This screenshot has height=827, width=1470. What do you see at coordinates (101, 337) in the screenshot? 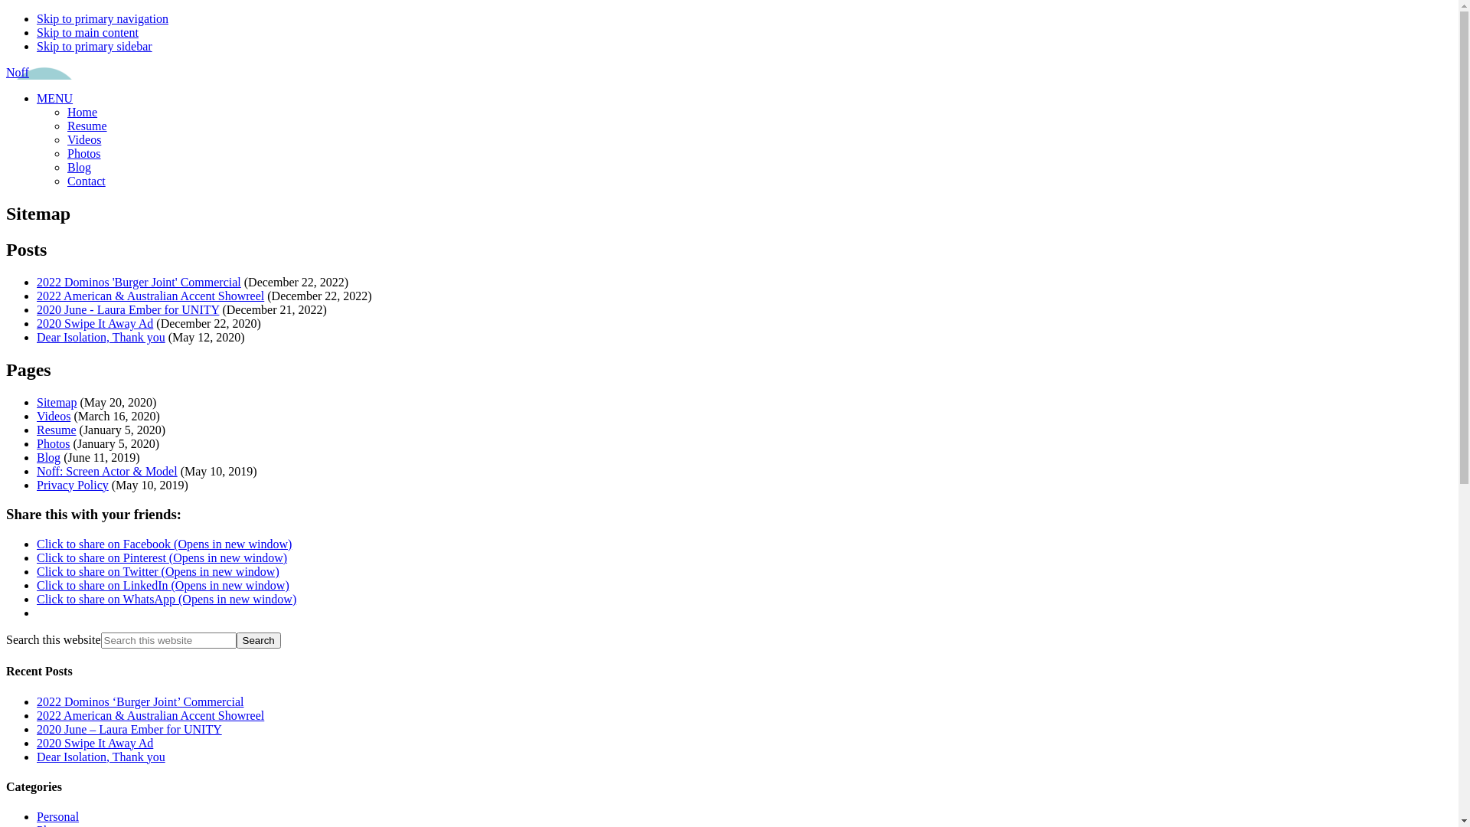
I see `Dear Isolation, Thank you` at bounding box center [101, 337].